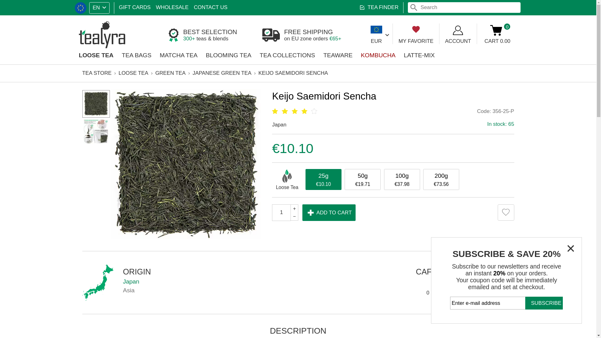 This screenshot has width=601, height=338. Describe the element at coordinates (112, 6) in the screenshot. I see `GIFT CARDS` at that location.